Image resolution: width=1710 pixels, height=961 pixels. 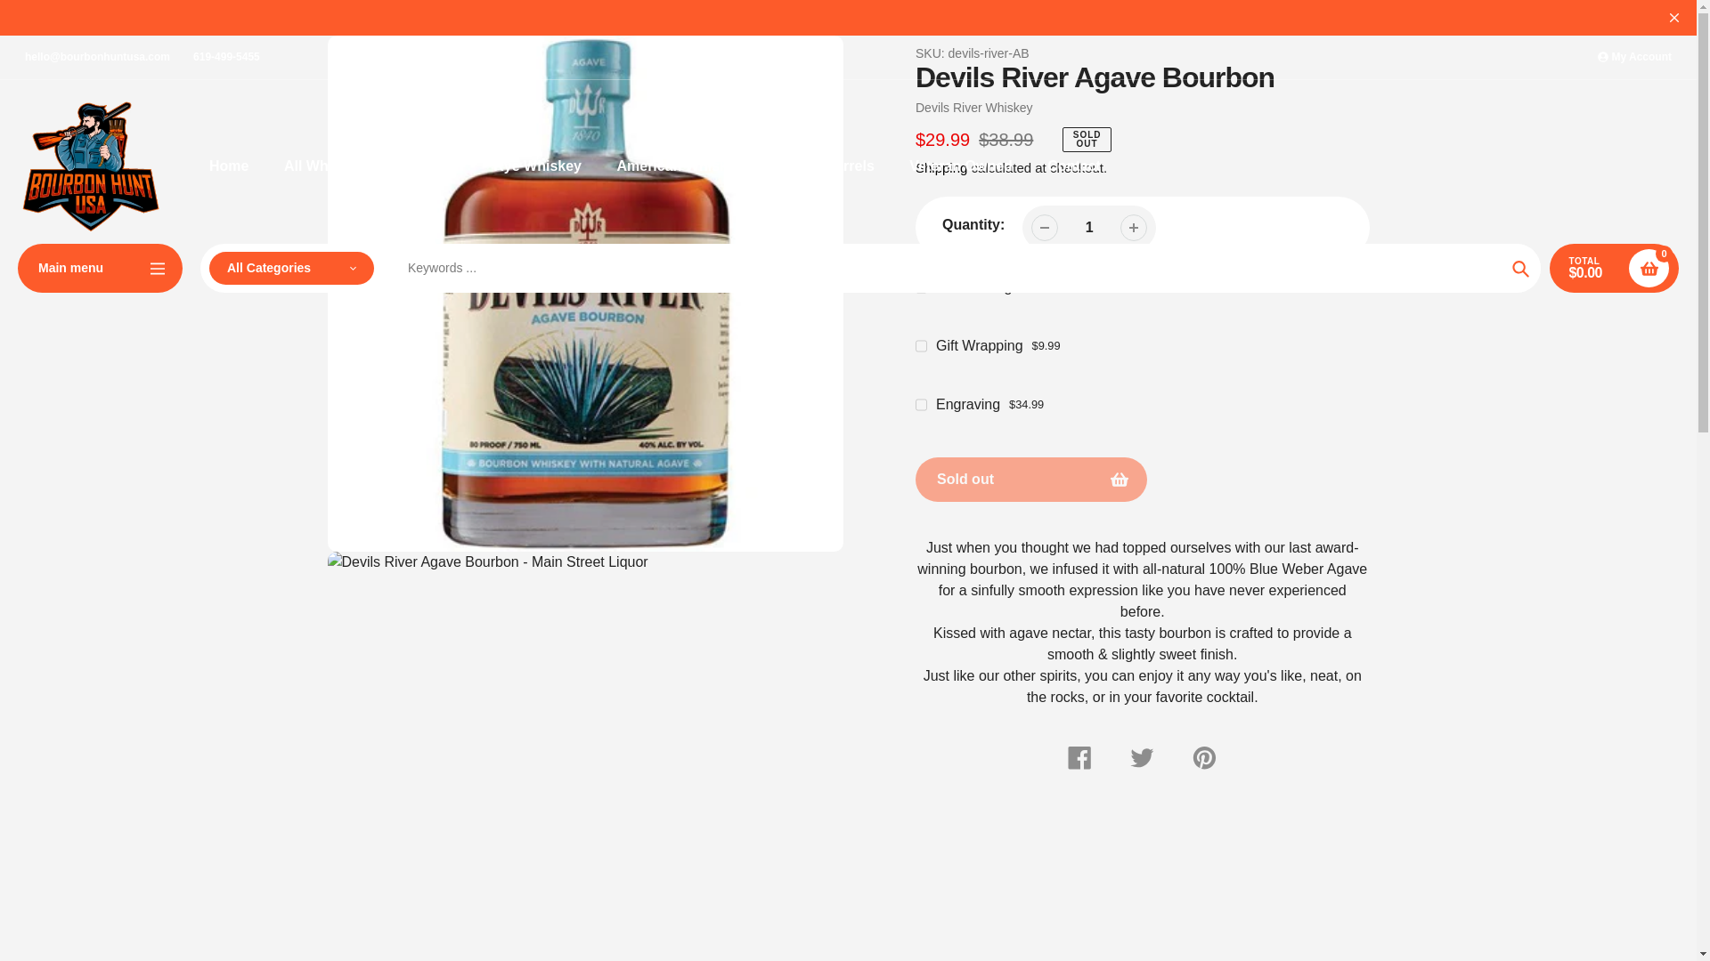 I want to click on All Whiskey, so click(x=323, y=166).